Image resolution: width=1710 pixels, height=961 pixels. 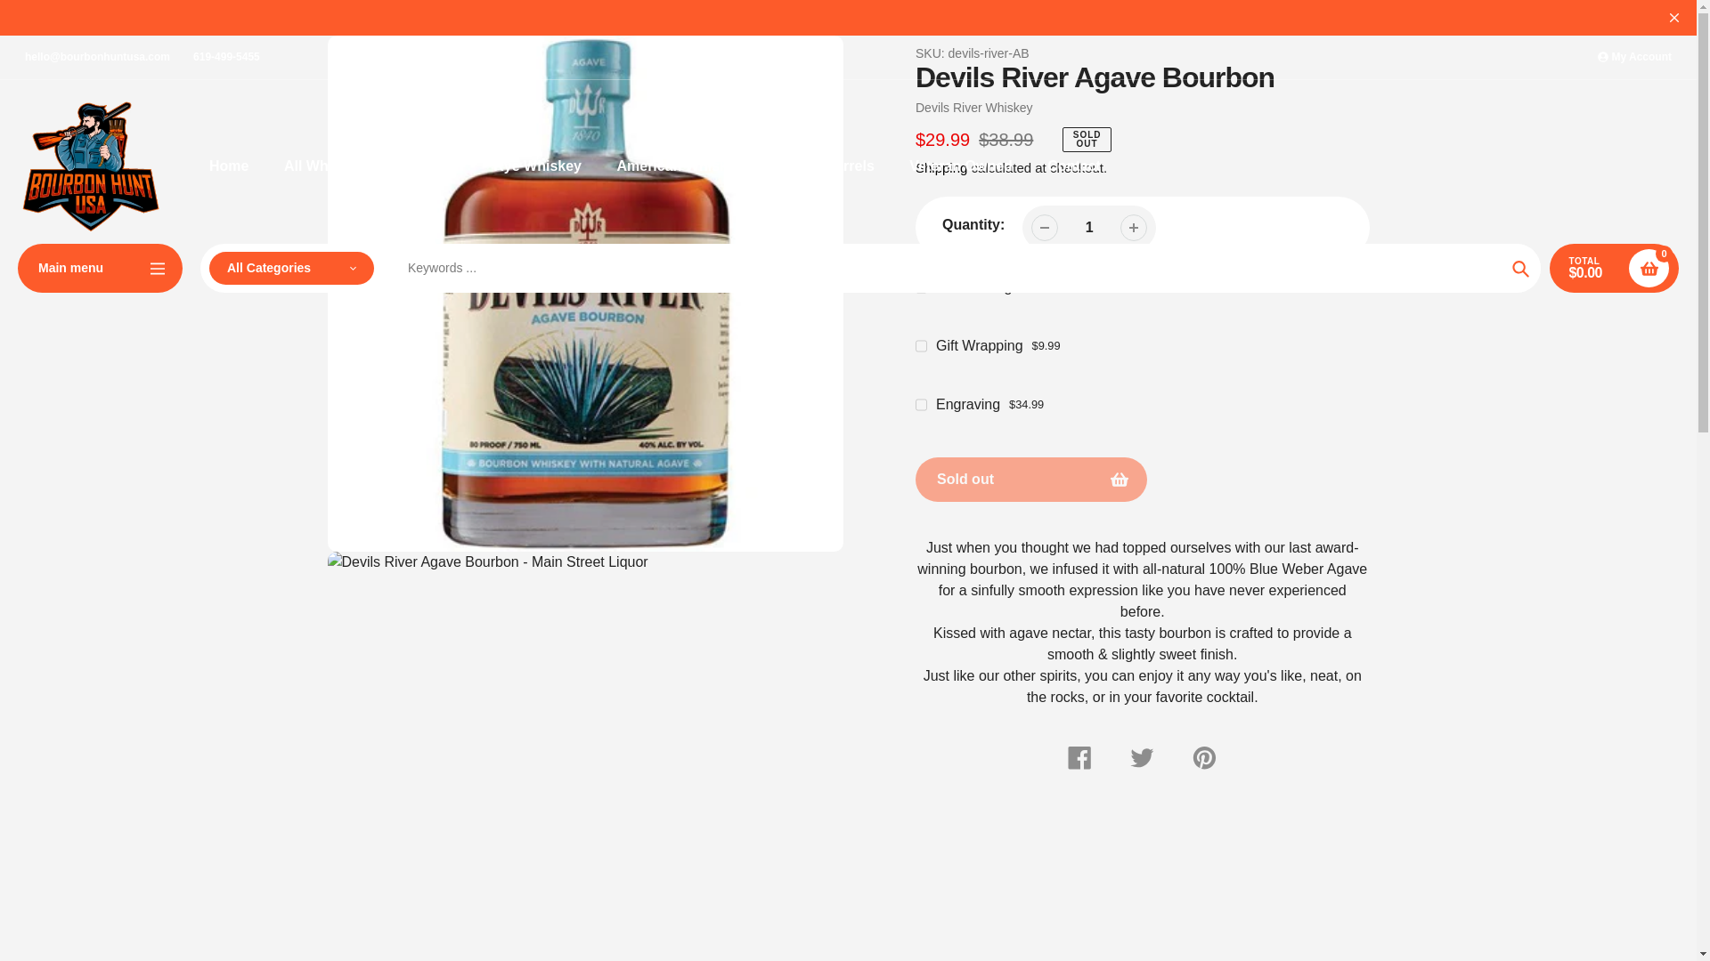 I want to click on All Whiskey, so click(x=323, y=166).